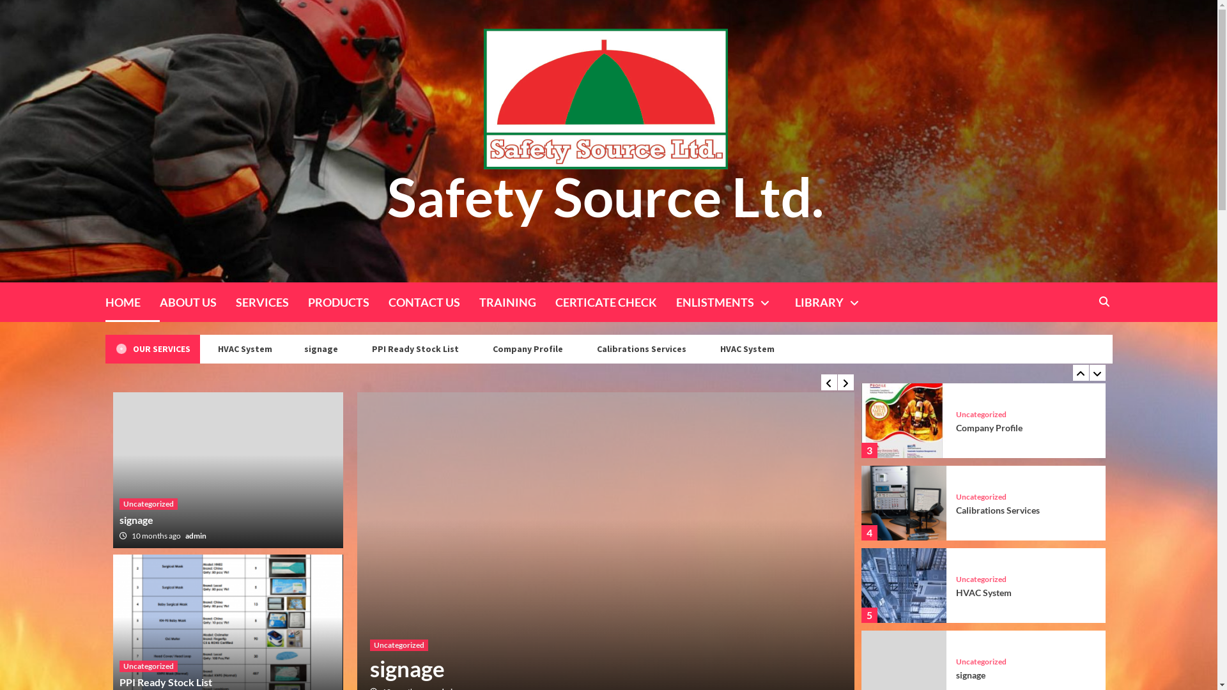 The image size is (1227, 690). What do you see at coordinates (840, 302) in the screenshot?
I see `LIBRARY` at bounding box center [840, 302].